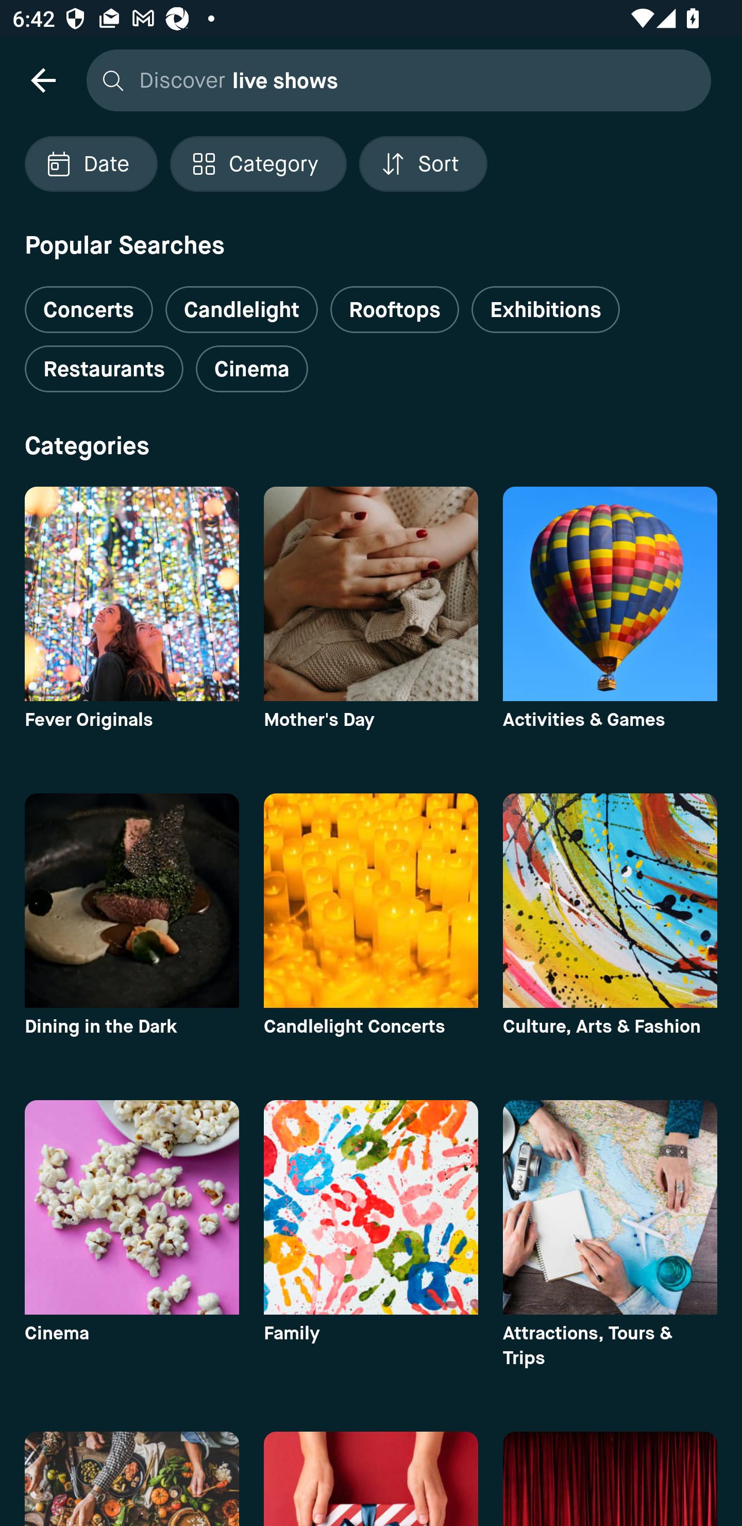 The image size is (742, 1526). I want to click on Candlelight, so click(241, 309).